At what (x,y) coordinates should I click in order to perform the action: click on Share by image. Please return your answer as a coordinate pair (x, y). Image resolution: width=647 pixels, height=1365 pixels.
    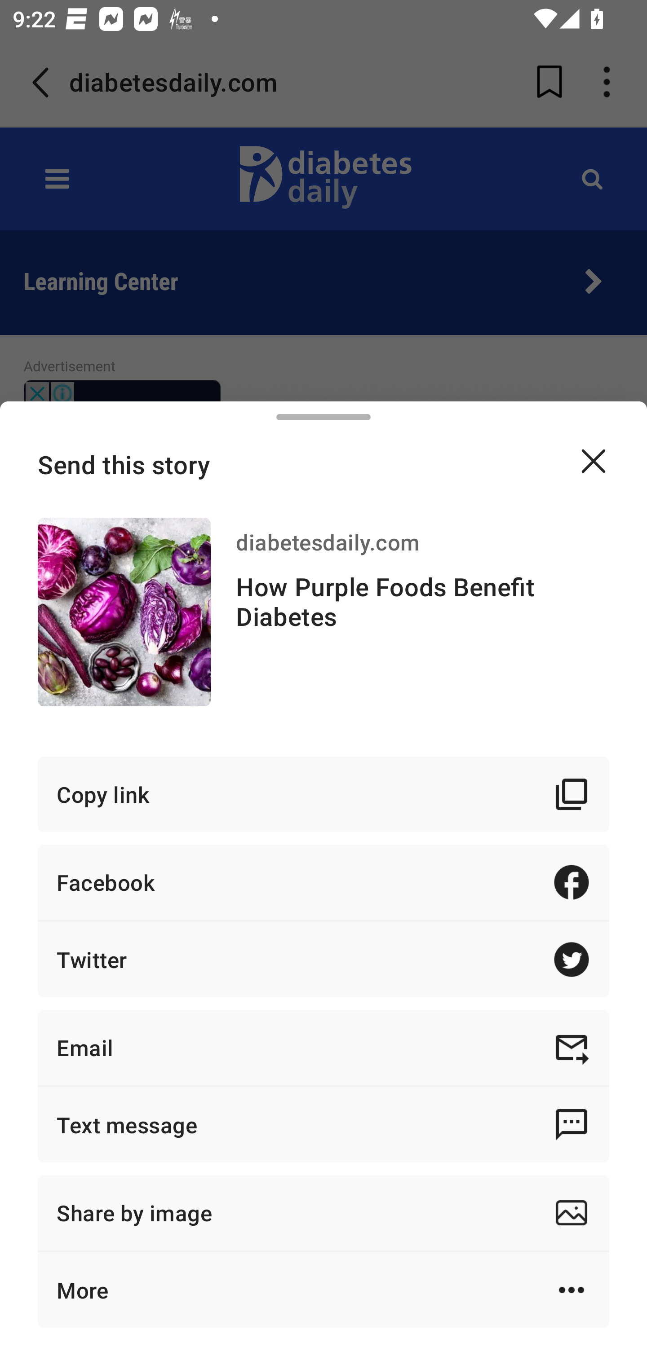
    Looking at the image, I should click on (323, 1212).